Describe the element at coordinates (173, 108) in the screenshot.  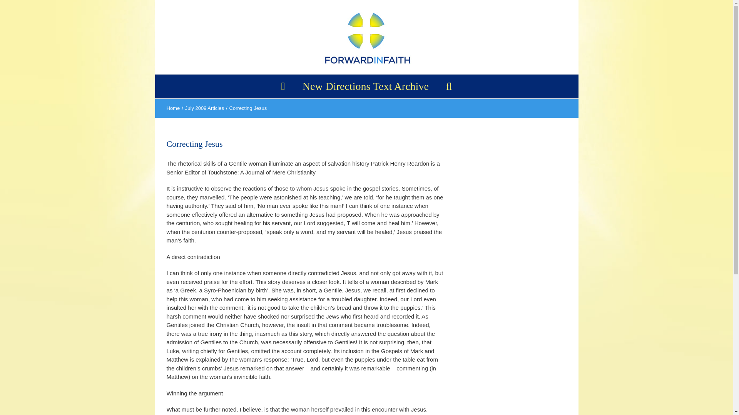
I see `Home` at that location.